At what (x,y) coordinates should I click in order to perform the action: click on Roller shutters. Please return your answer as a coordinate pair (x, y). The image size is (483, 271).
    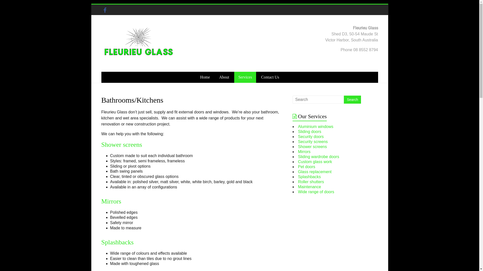
    Looking at the image, I should click on (311, 182).